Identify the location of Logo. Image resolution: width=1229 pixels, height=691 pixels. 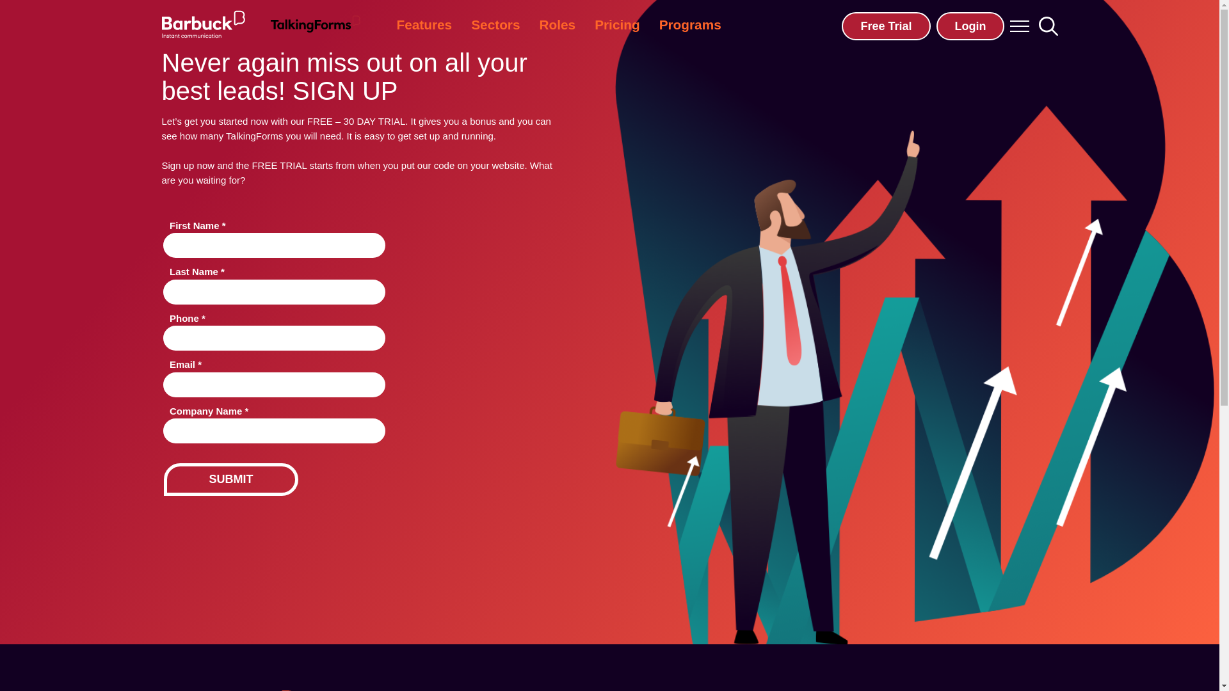
(315, 24).